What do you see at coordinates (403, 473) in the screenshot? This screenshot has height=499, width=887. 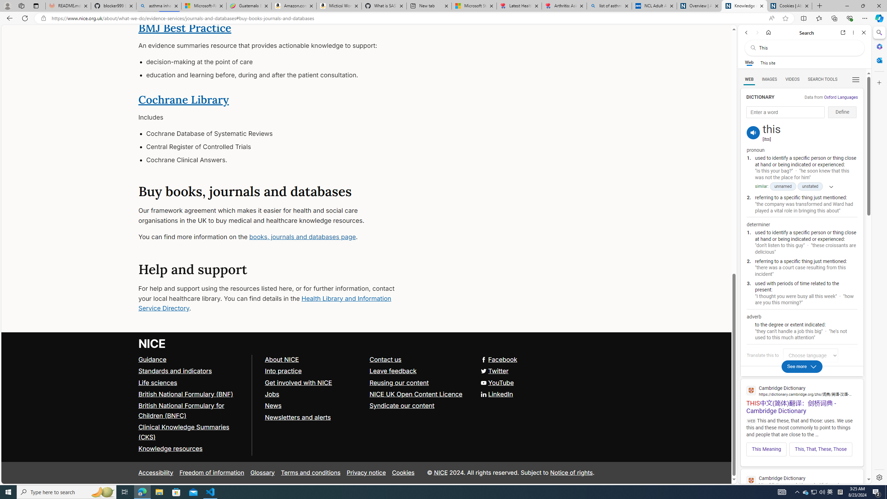 I see `Cookies` at bounding box center [403, 473].